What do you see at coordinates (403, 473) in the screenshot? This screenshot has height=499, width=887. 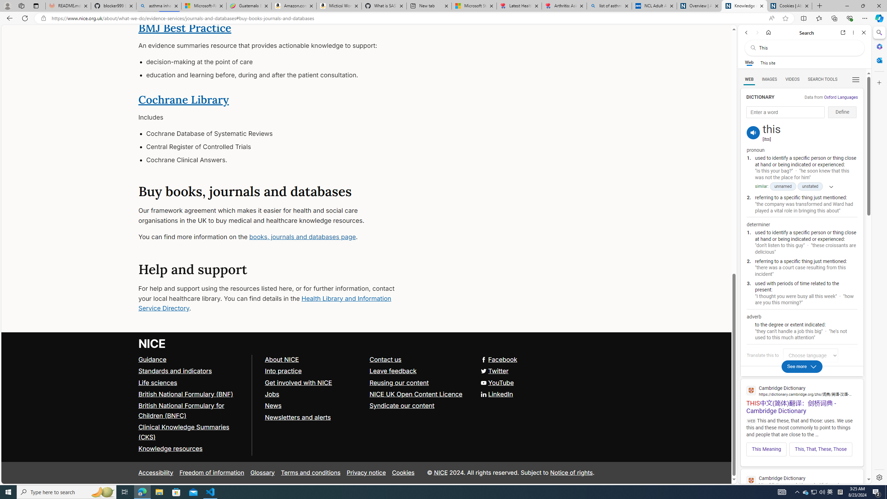 I see `Cookies` at bounding box center [403, 473].